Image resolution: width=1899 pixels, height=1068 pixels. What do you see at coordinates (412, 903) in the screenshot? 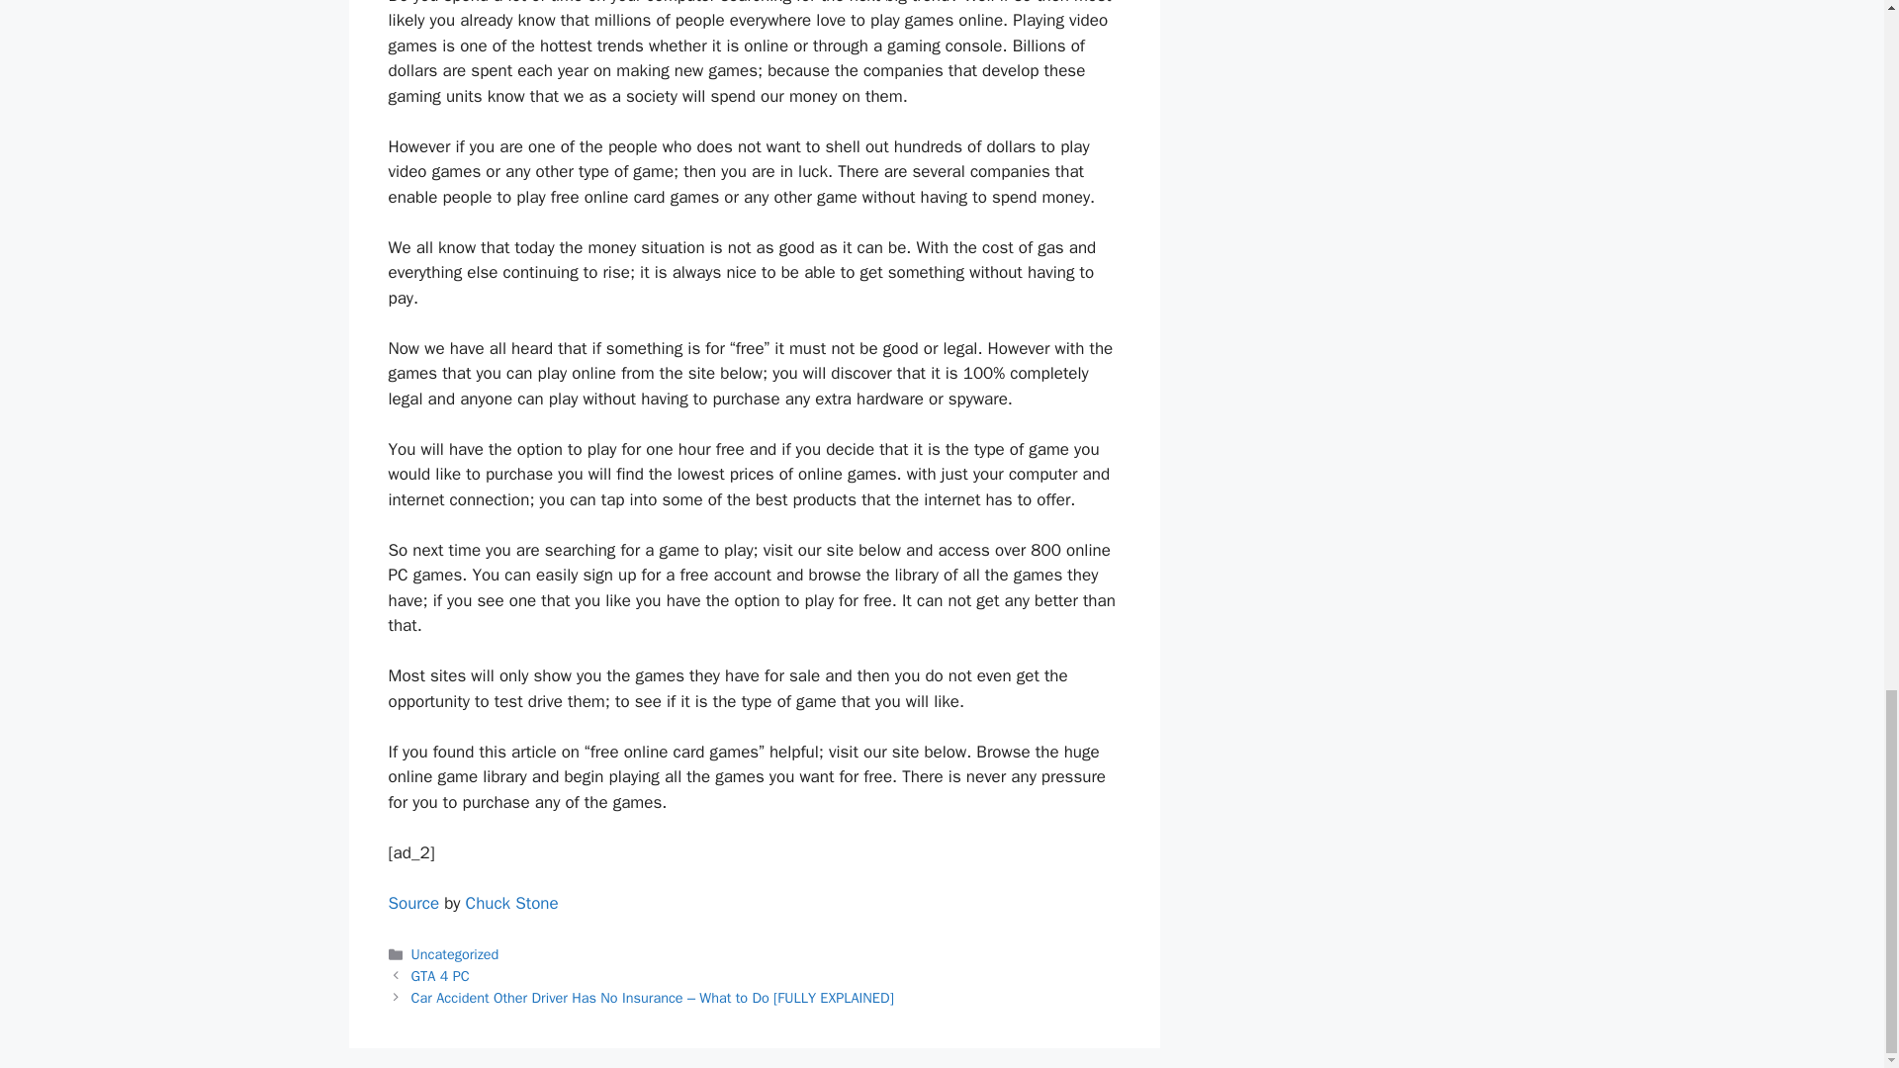
I see `Source` at bounding box center [412, 903].